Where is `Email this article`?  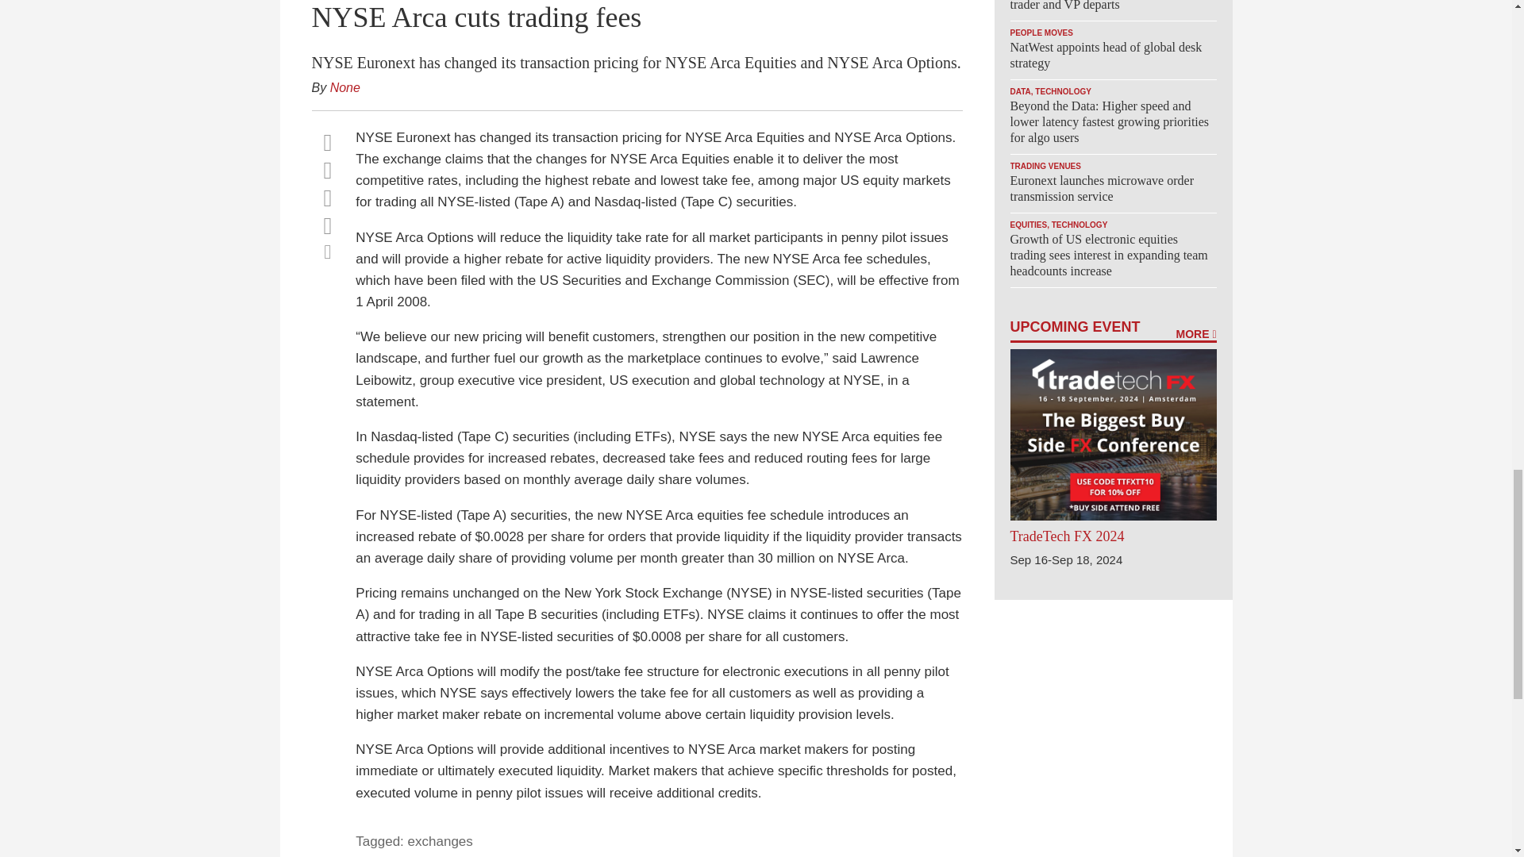 Email this article is located at coordinates (327, 225).